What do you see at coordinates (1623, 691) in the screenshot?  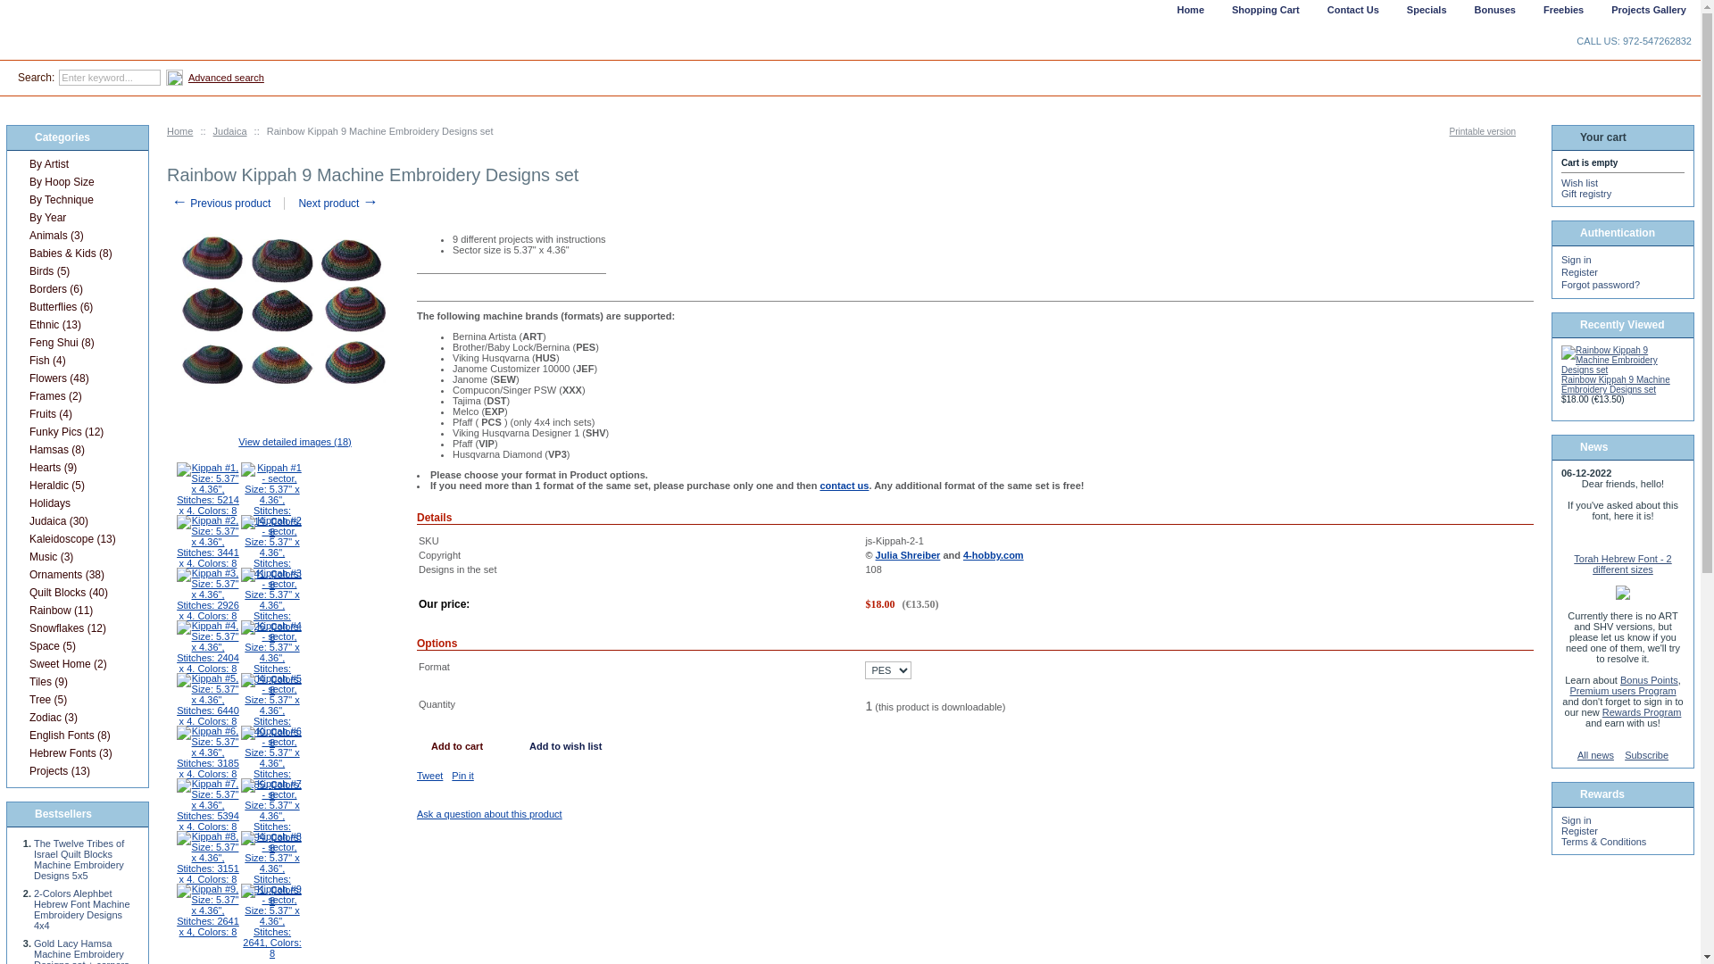 I see `Premium users Program` at bounding box center [1623, 691].